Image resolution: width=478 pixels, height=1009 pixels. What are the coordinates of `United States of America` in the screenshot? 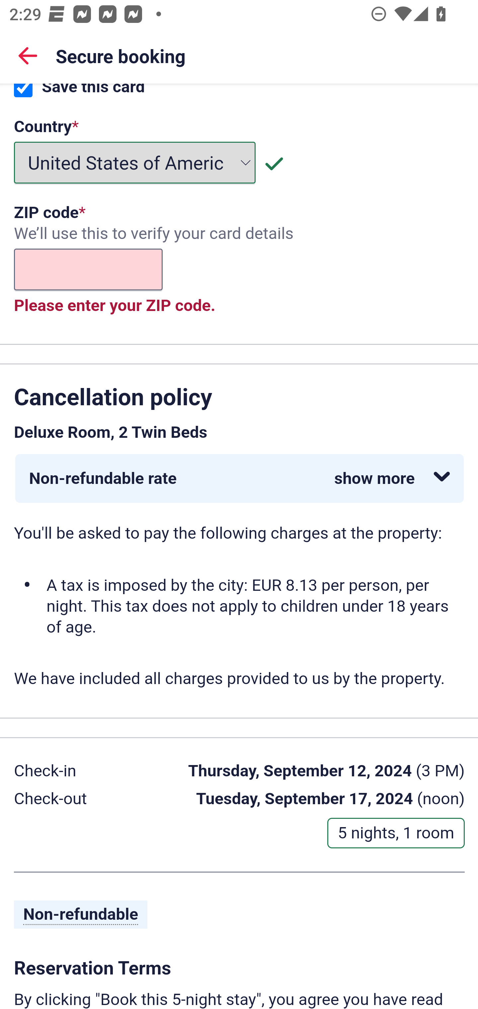 It's located at (135, 163).